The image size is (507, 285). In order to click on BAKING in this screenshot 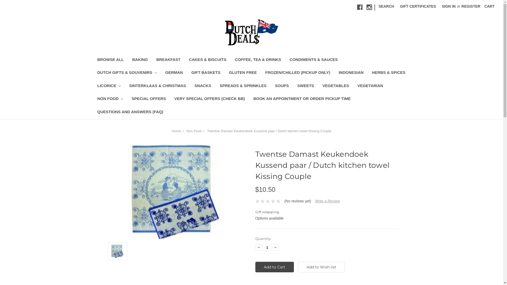, I will do `click(140, 60)`.